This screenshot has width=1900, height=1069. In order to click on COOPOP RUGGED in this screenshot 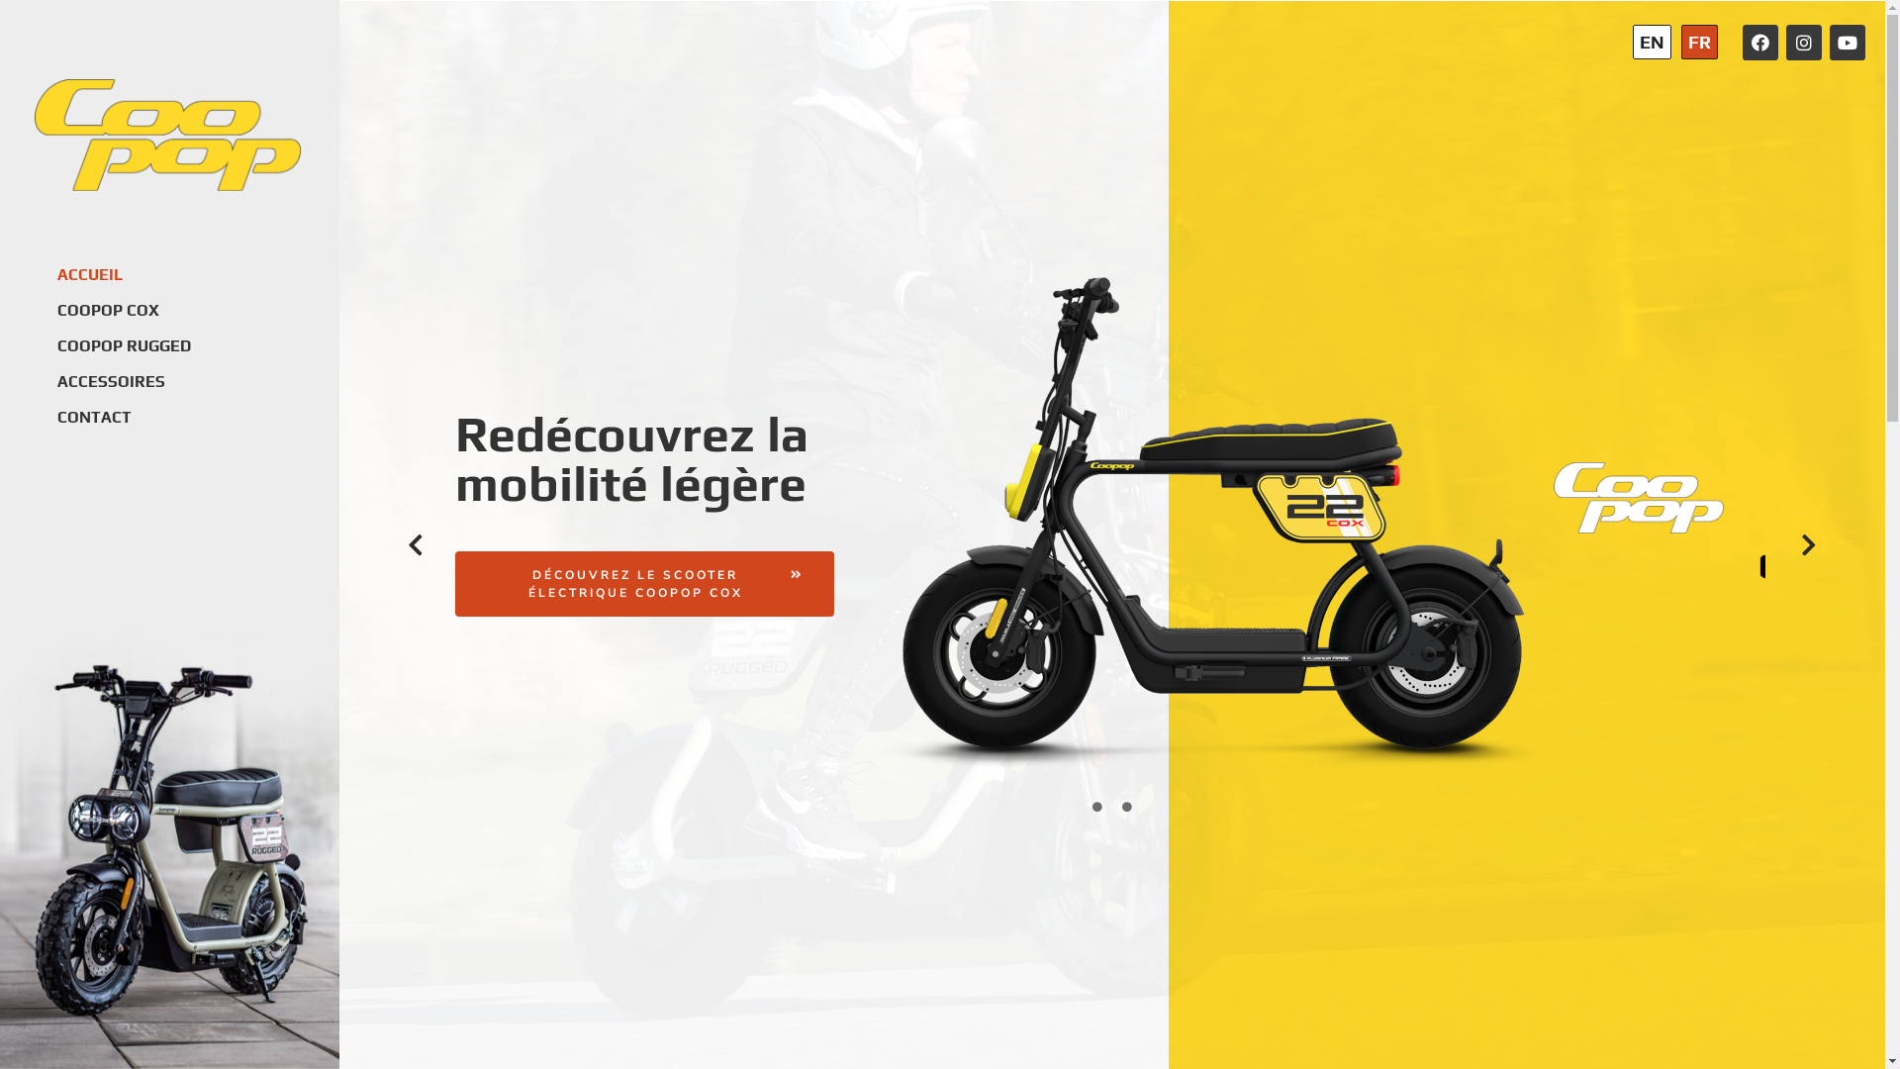, I will do `click(154, 346)`.